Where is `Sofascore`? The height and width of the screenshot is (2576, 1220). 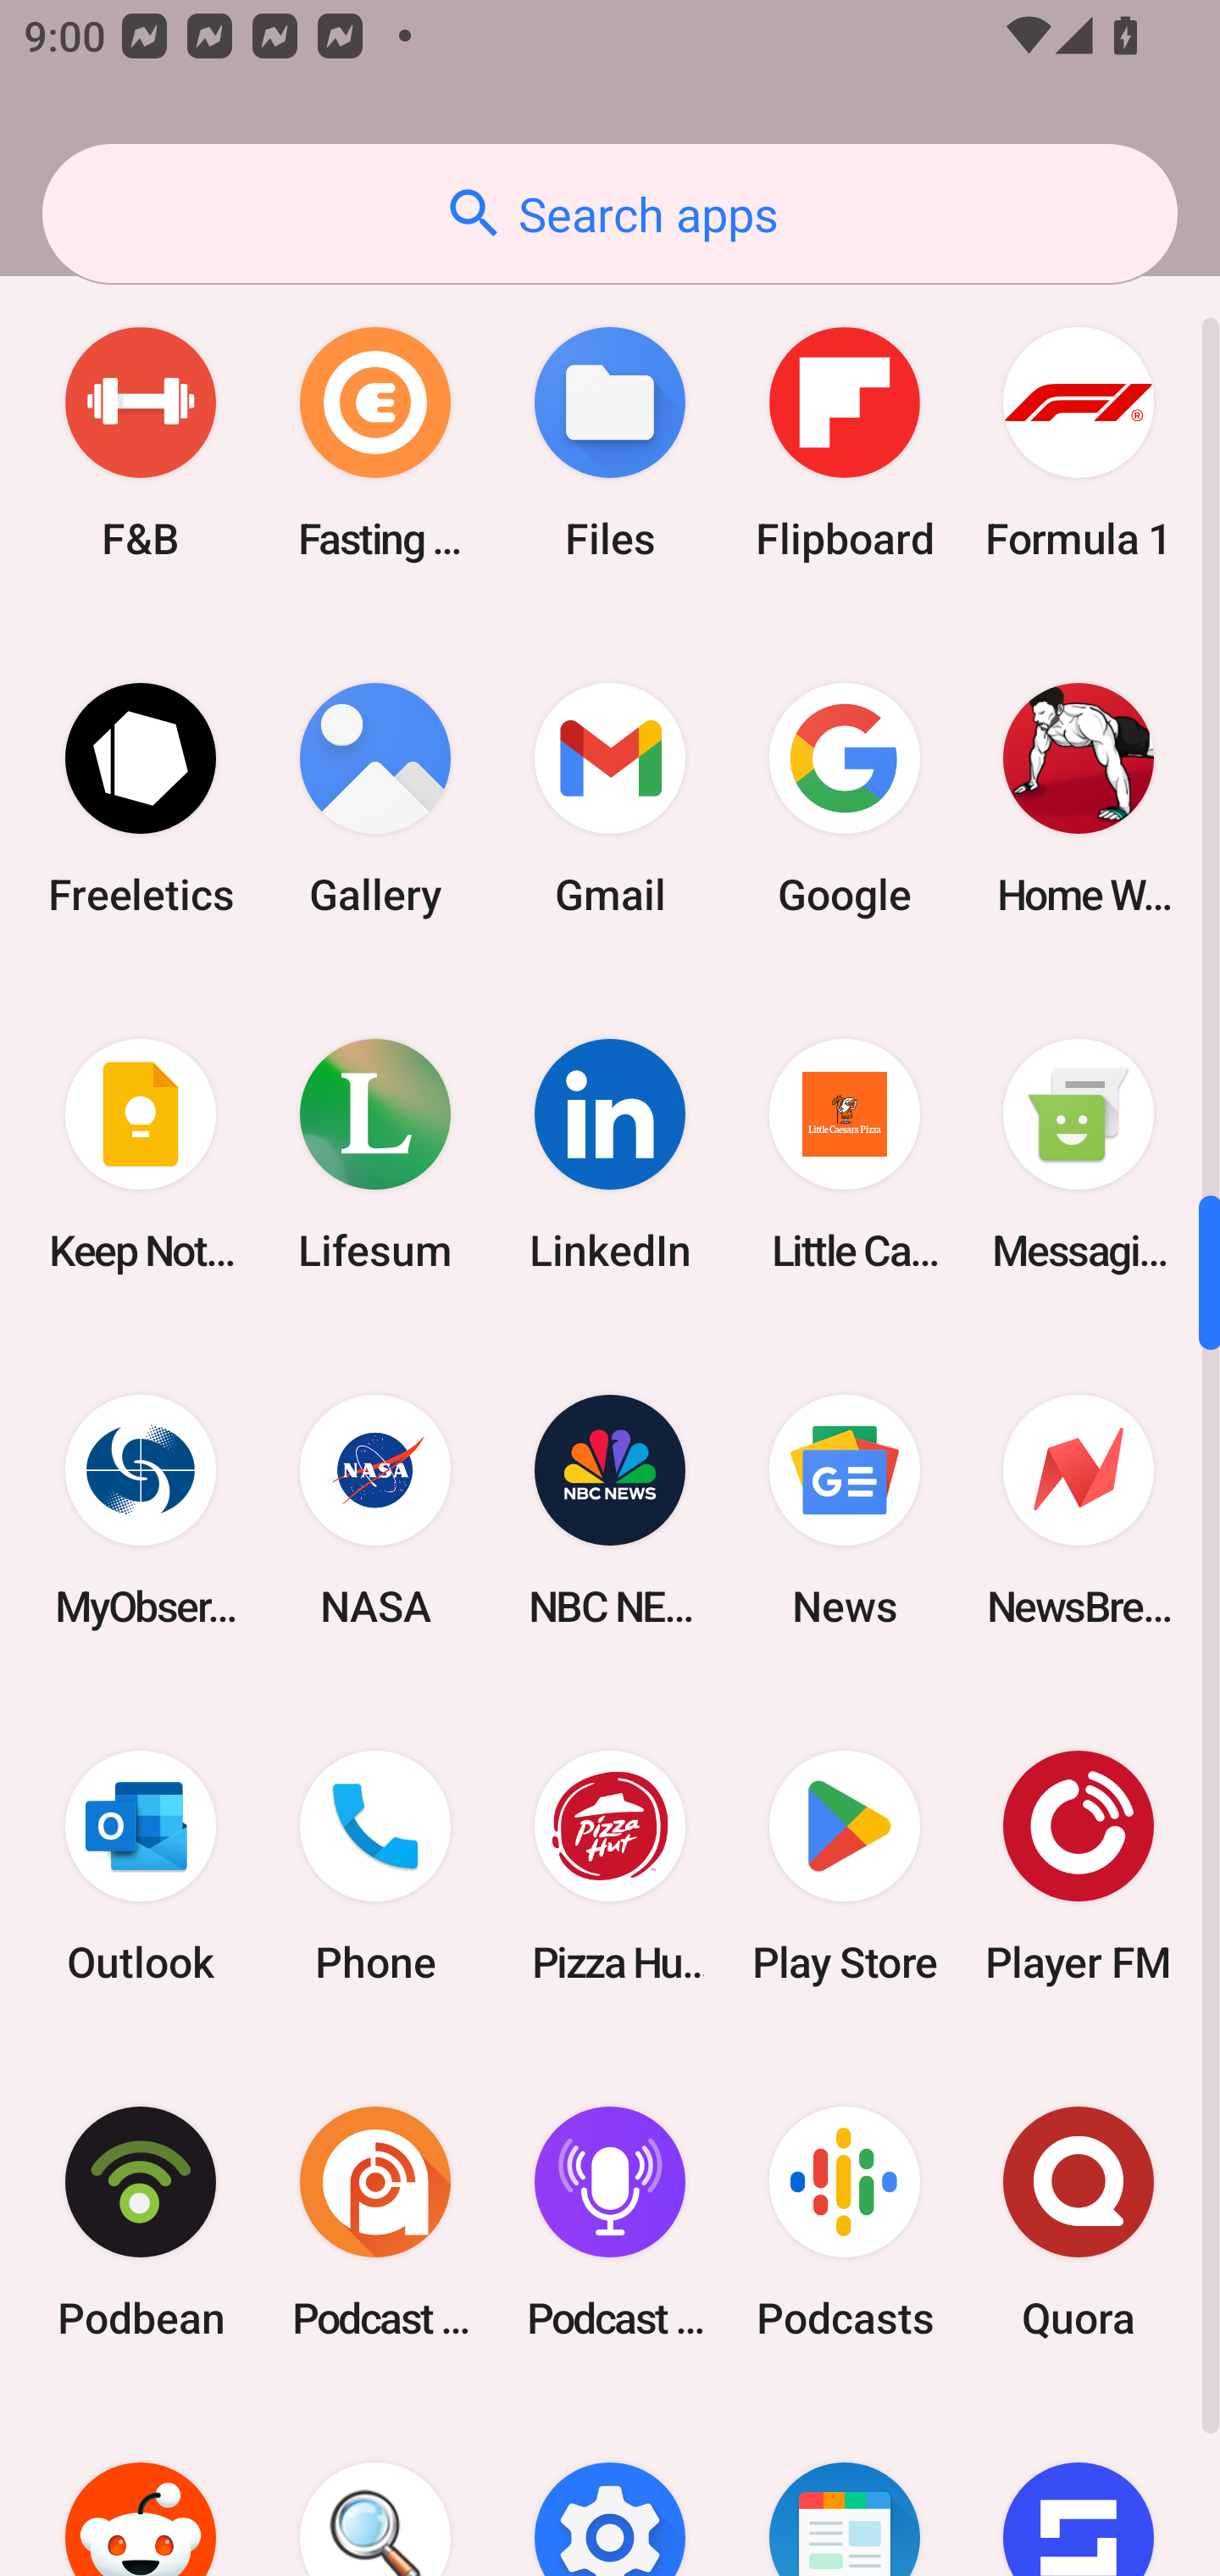
Sofascore is located at coordinates (1079, 2488).